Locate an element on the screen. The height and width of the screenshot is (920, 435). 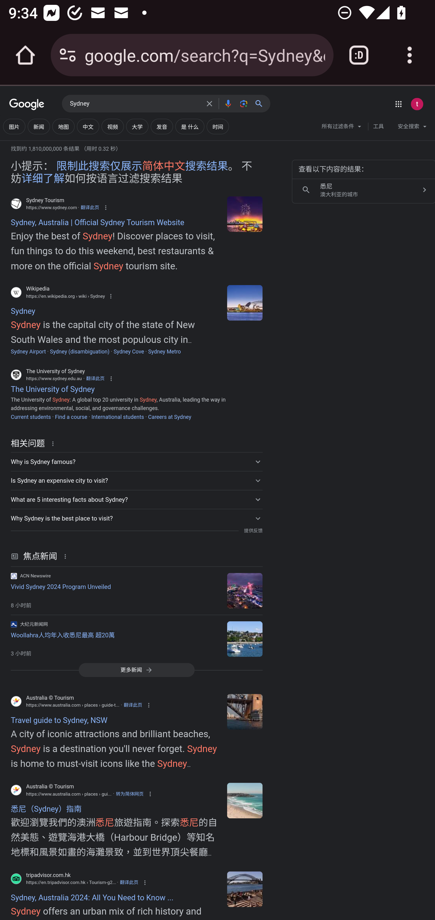
Careers at Sydney is located at coordinates (169, 416).